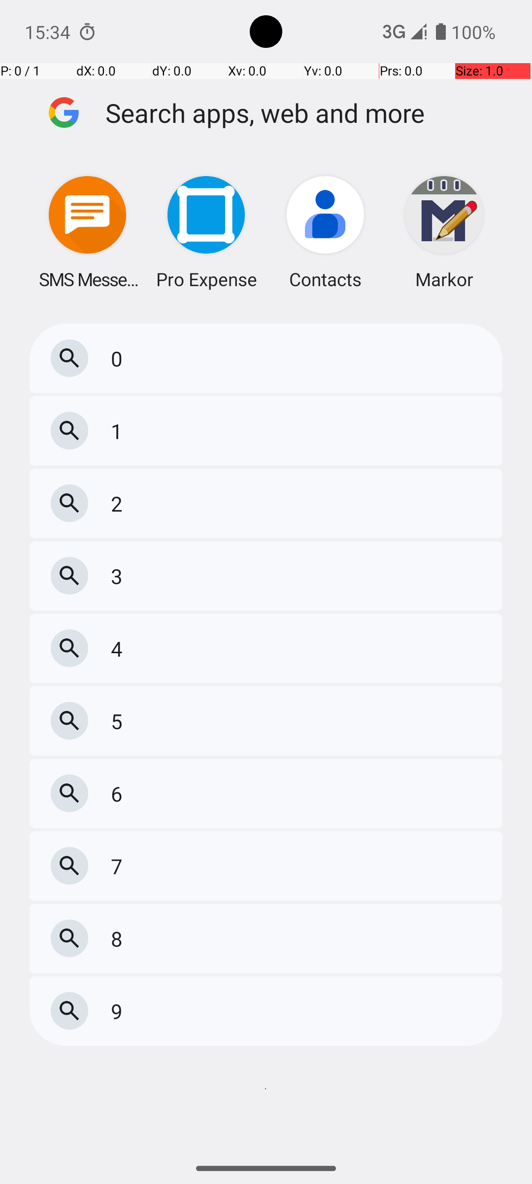 The image size is (532, 1184). Describe the element at coordinates (304, 112) in the screenshot. I see `Search apps, web and more` at that location.